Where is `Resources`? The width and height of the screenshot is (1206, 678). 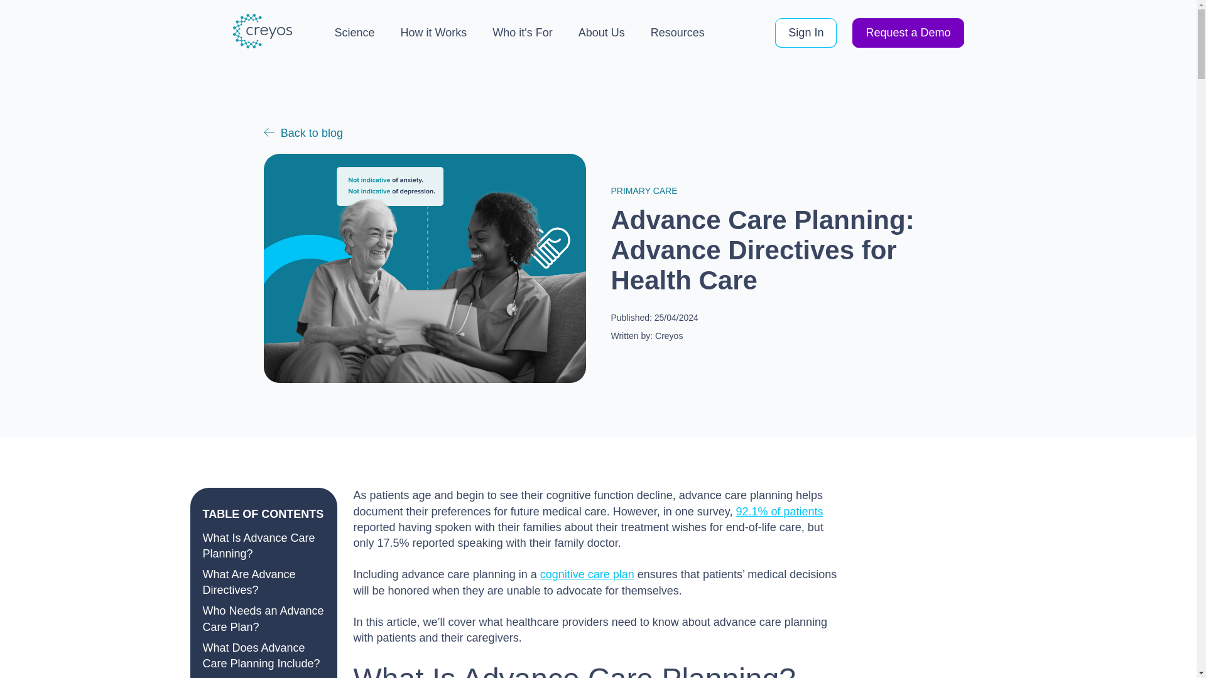
Resources is located at coordinates (677, 33).